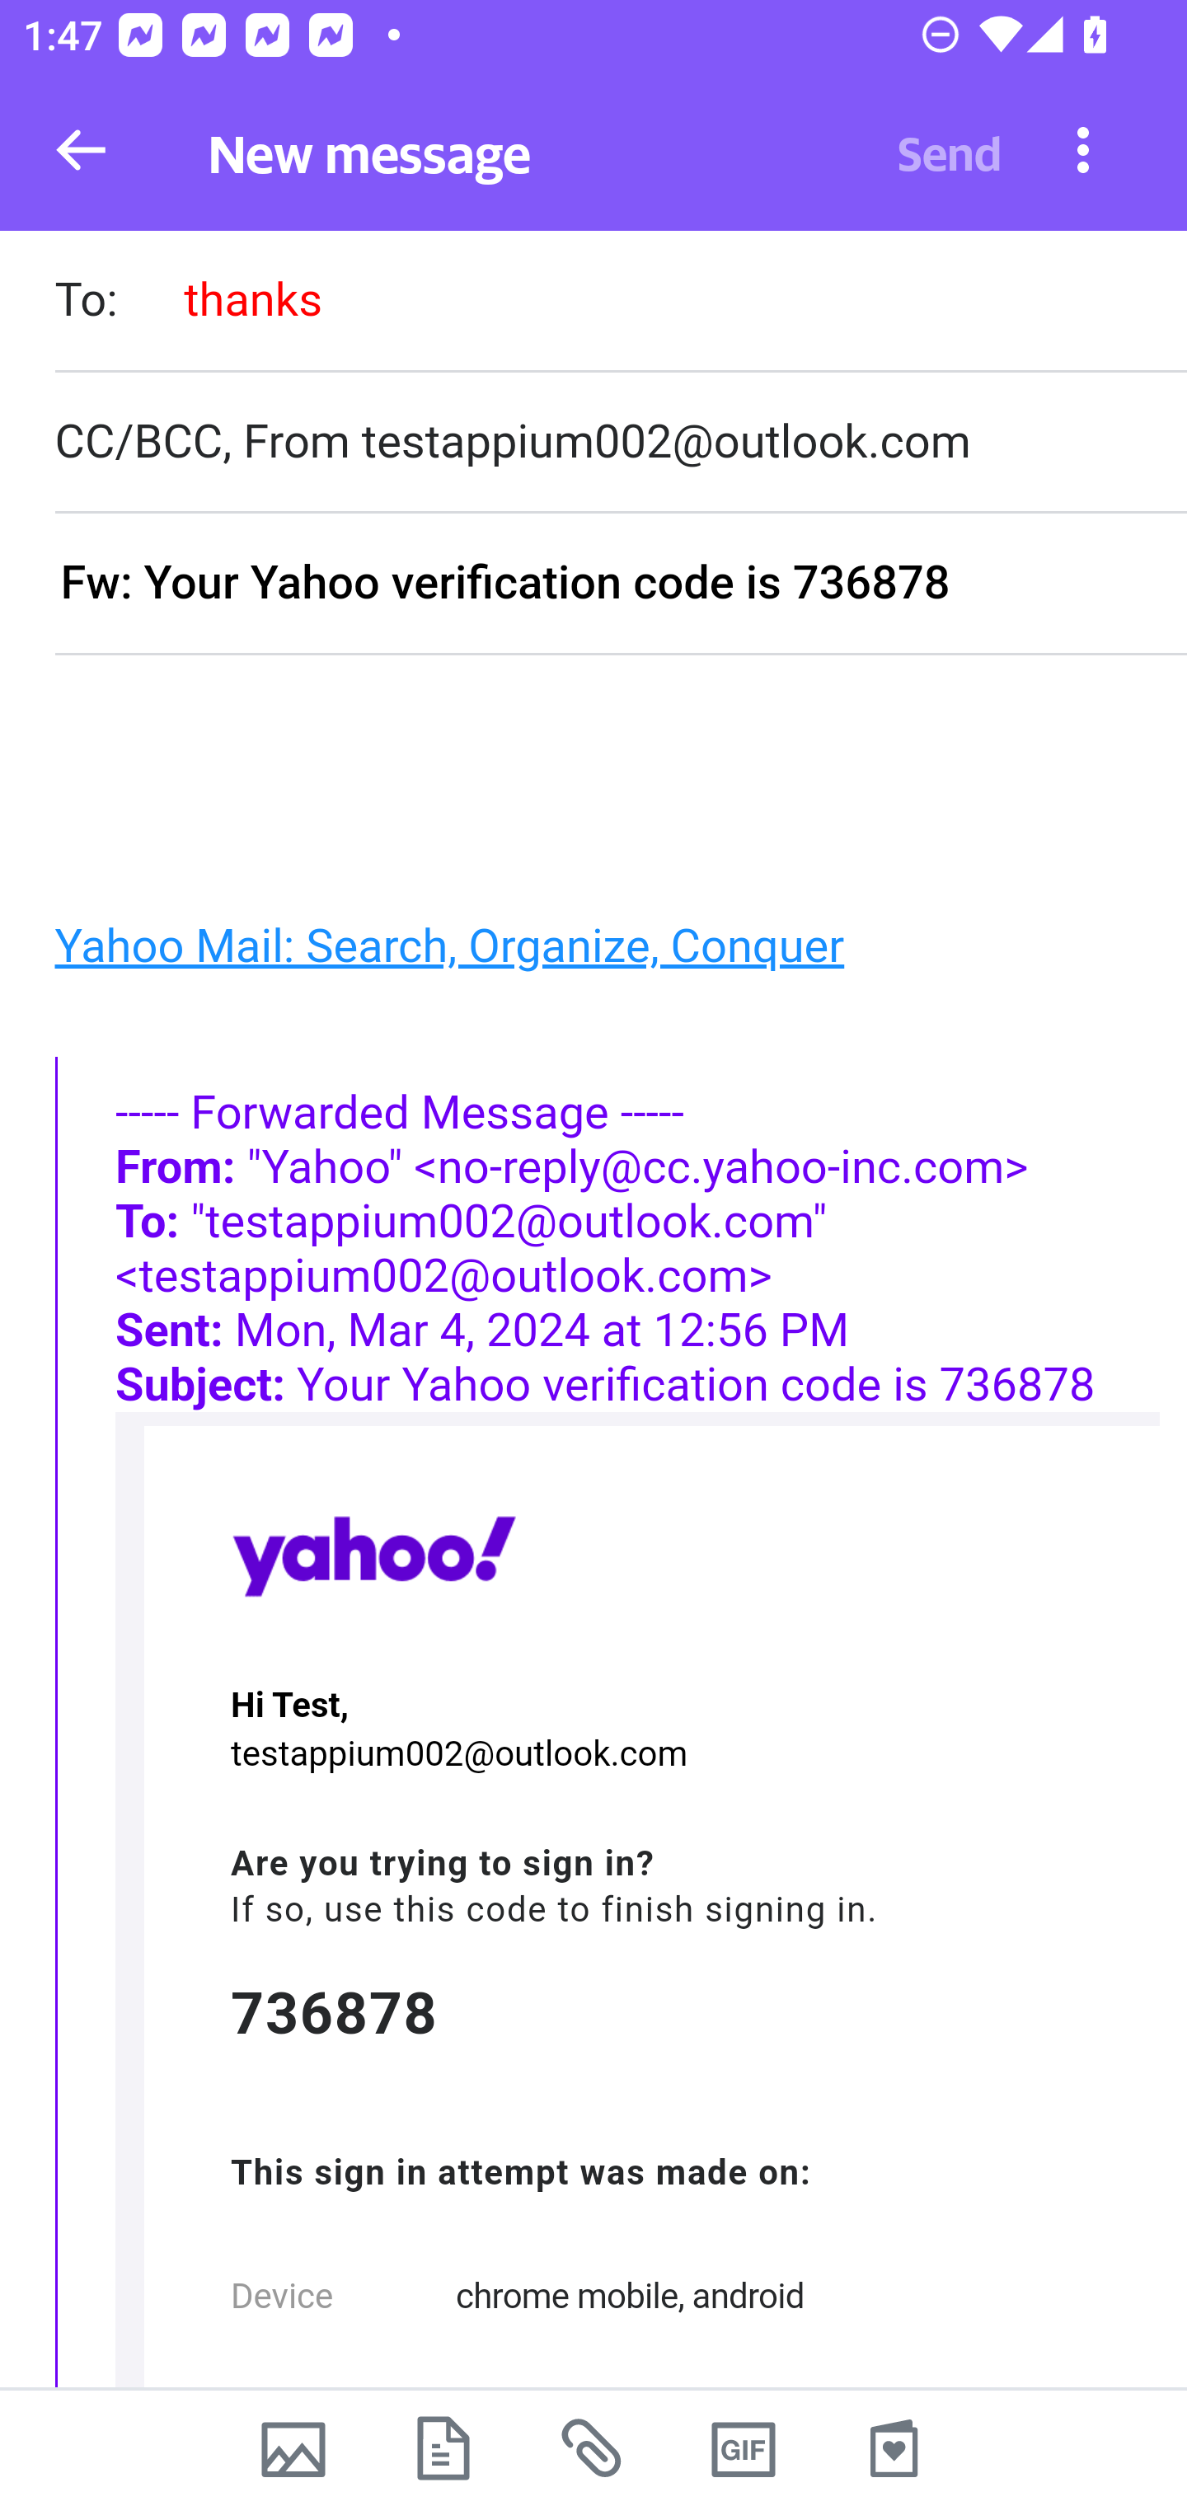 The width and height of the screenshot is (1187, 2506). I want to click on Back, so click(81, 150).